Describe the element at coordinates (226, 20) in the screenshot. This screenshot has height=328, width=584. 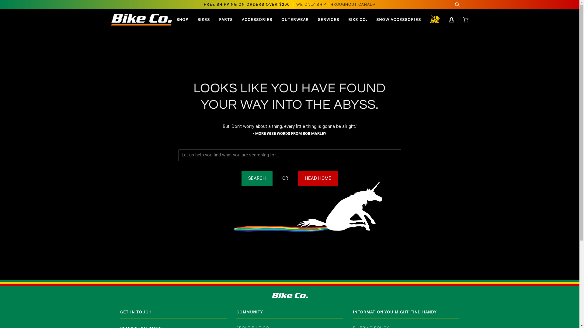
I see `PARTS` at that location.